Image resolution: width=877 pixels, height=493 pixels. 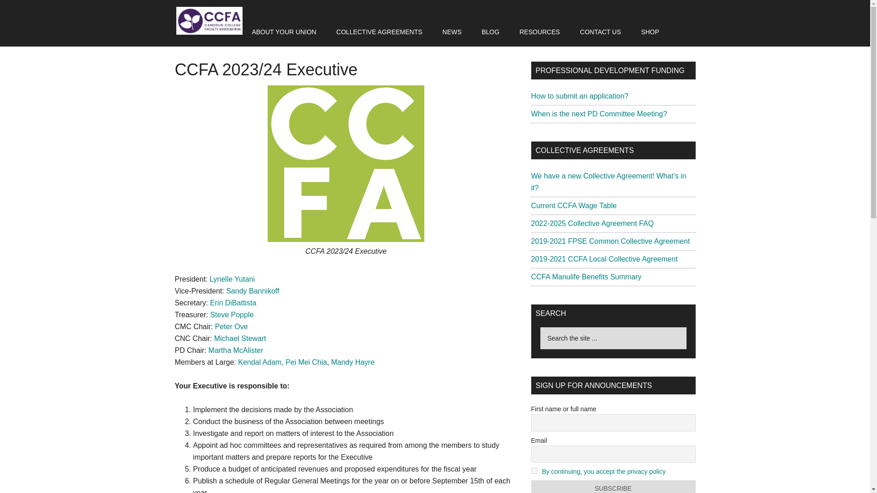 I want to click on Subscribe, so click(x=613, y=487).